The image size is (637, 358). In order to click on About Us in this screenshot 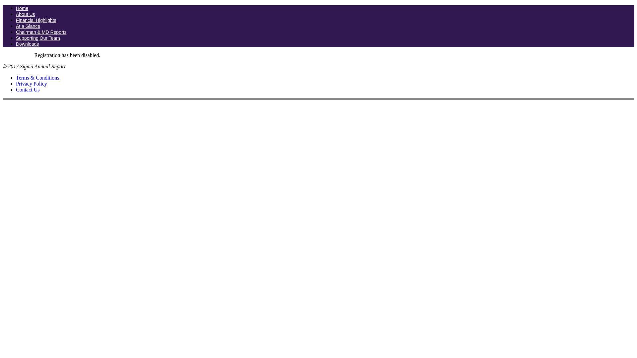, I will do `click(25, 14)`.